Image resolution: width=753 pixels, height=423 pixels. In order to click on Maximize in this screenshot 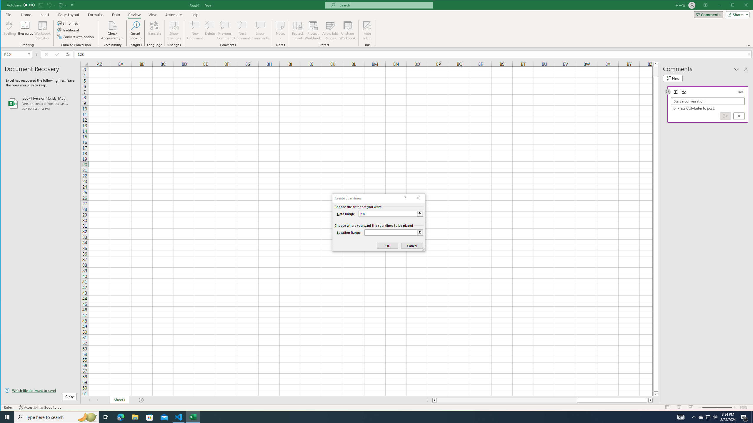, I will do `click(741, 6)`.